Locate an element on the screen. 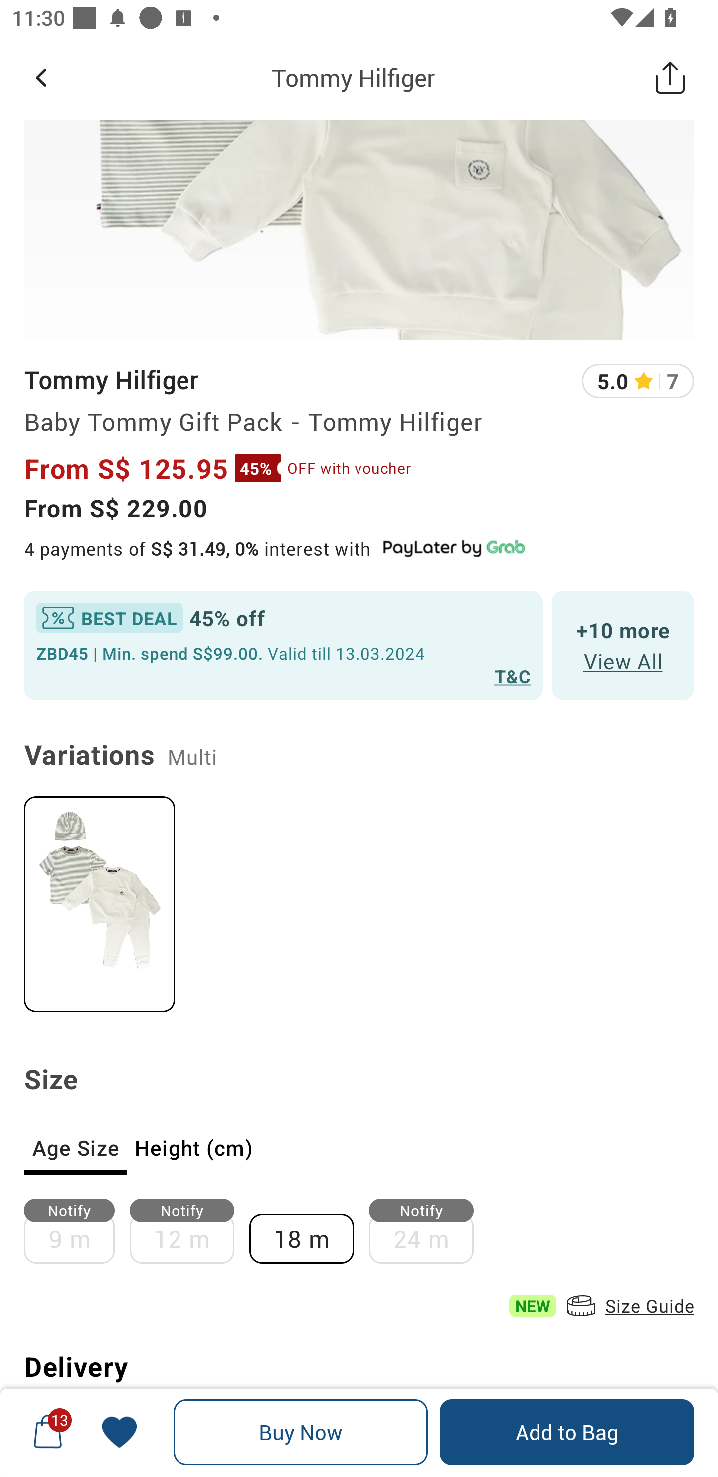 Image resolution: width=718 pixels, height=1477 pixels. Notify 12 m is located at coordinates (189, 1231).